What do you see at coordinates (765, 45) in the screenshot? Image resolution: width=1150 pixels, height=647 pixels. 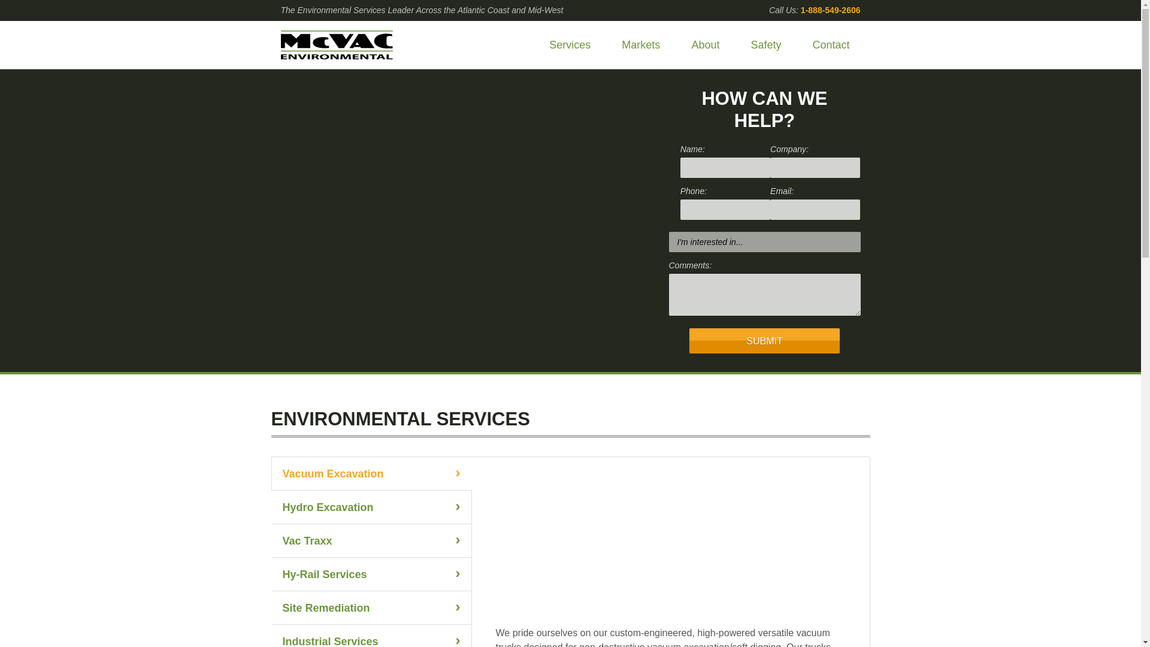 I see `Safety` at bounding box center [765, 45].